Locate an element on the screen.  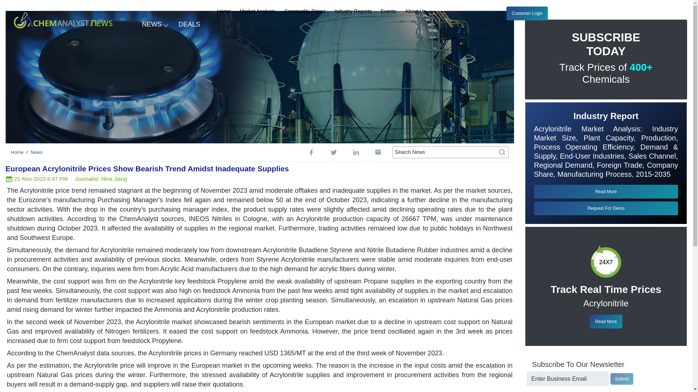
NEWS is located at coordinates (155, 24).